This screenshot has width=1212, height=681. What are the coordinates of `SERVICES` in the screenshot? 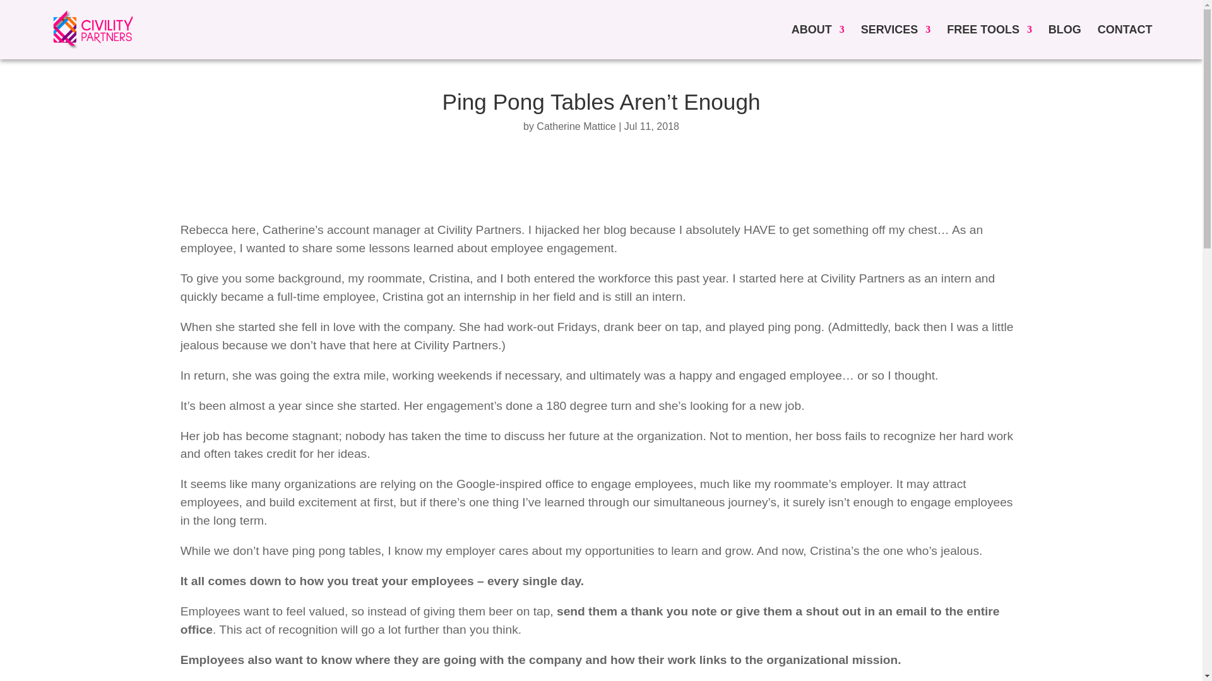 It's located at (895, 42).